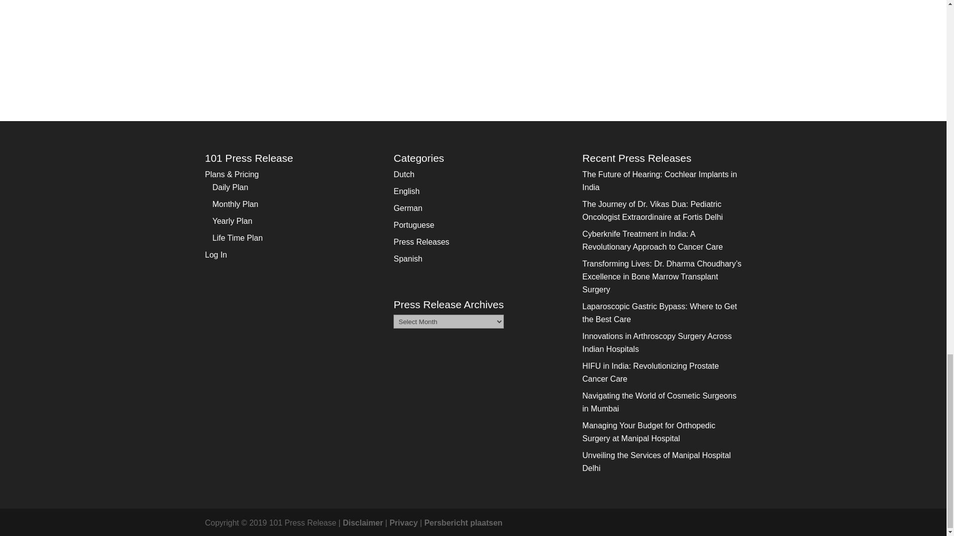 The height and width of the screenshot is (536, 954). Describe the element at coordinates (659, 181) in the screenshot. I see `The Future of Hearing: Cochlear Implants in India` at that location.